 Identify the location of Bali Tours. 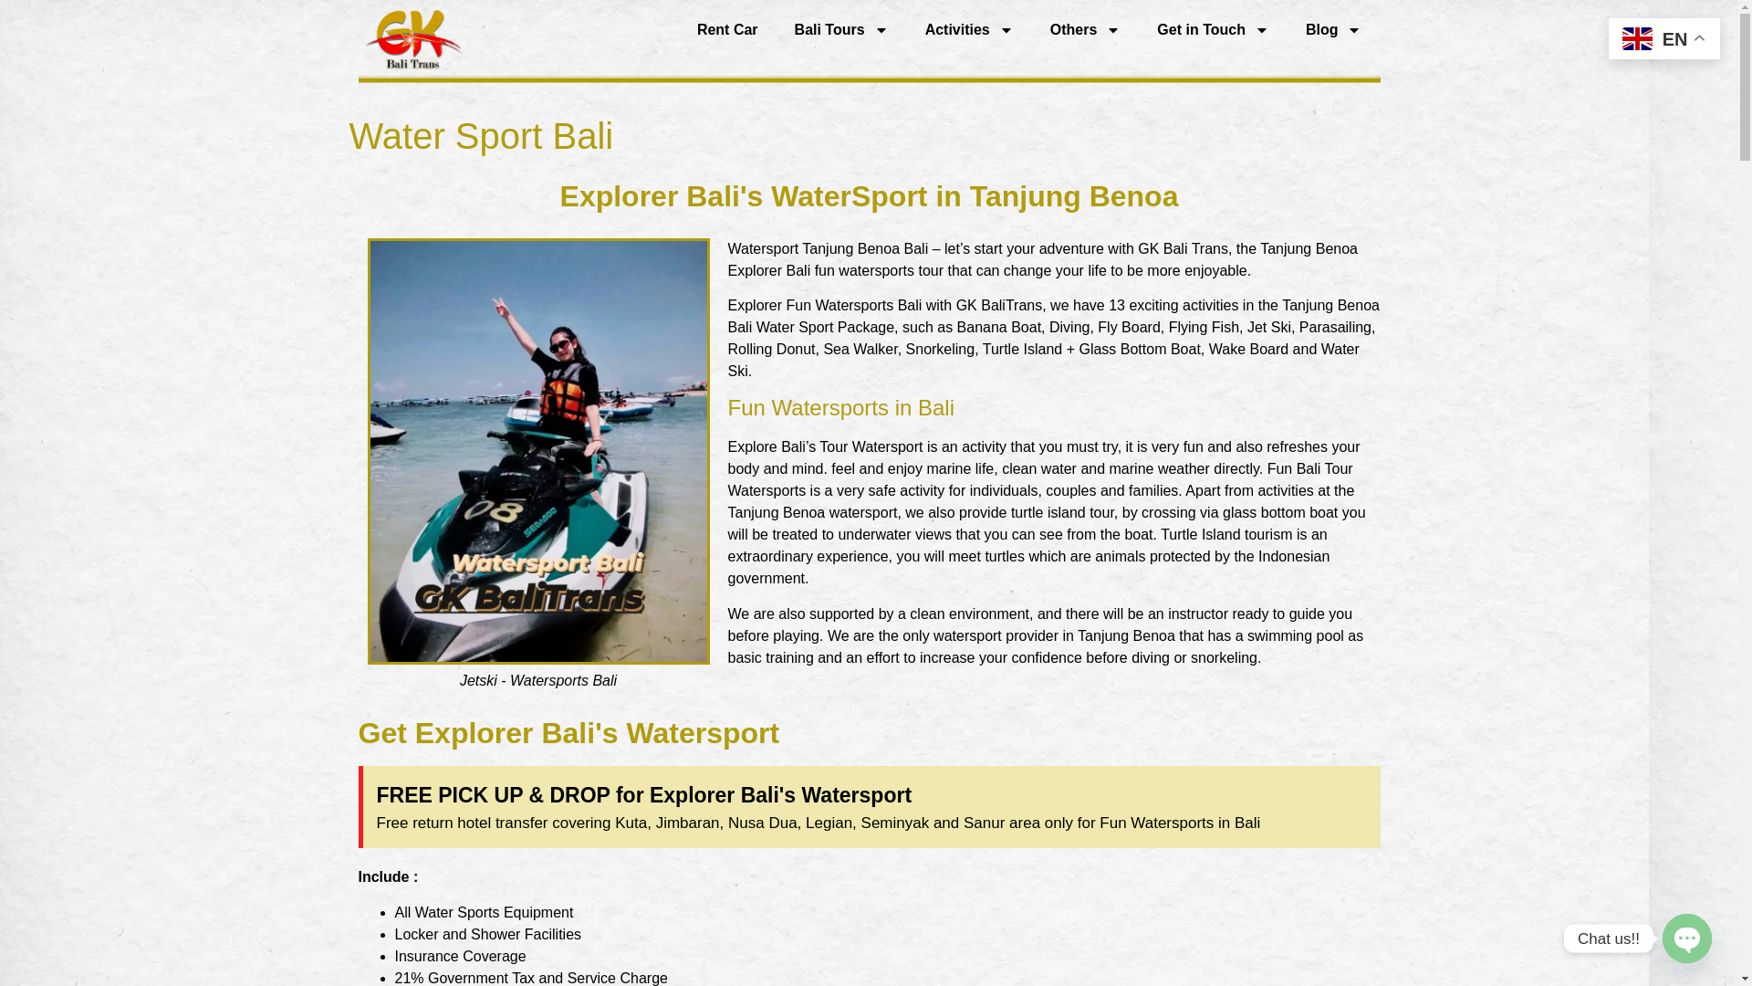
(841, 29).